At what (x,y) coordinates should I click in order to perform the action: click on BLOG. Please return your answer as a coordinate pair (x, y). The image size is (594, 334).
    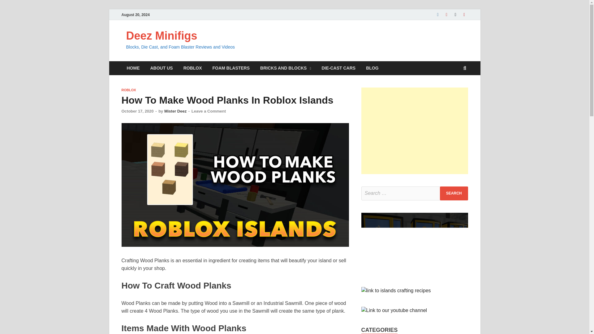
    Looking at the image, I should click on (372, 68).